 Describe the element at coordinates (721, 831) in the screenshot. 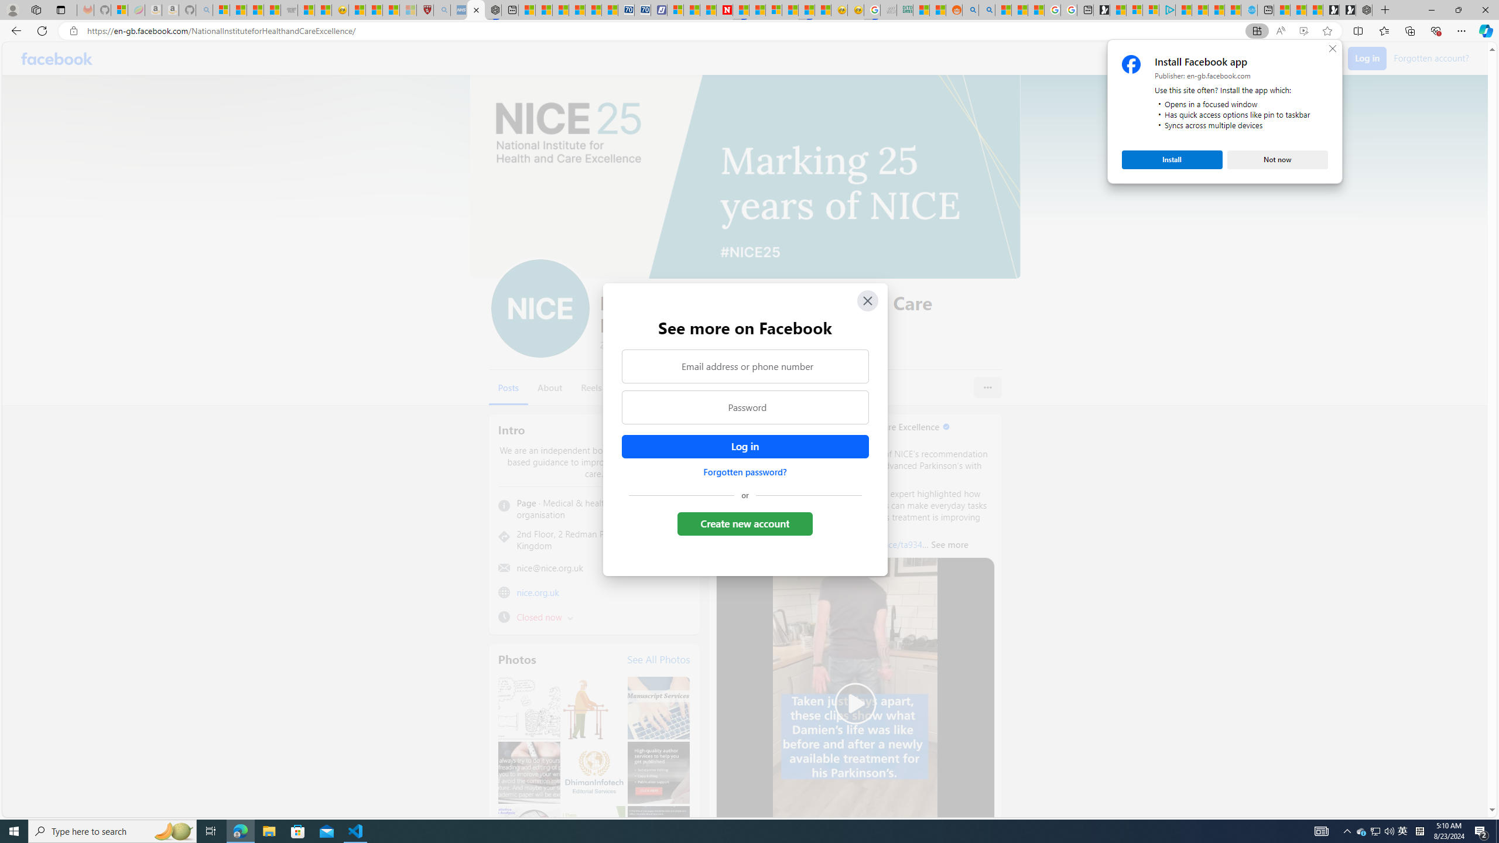

I see `Running applications` at that location.